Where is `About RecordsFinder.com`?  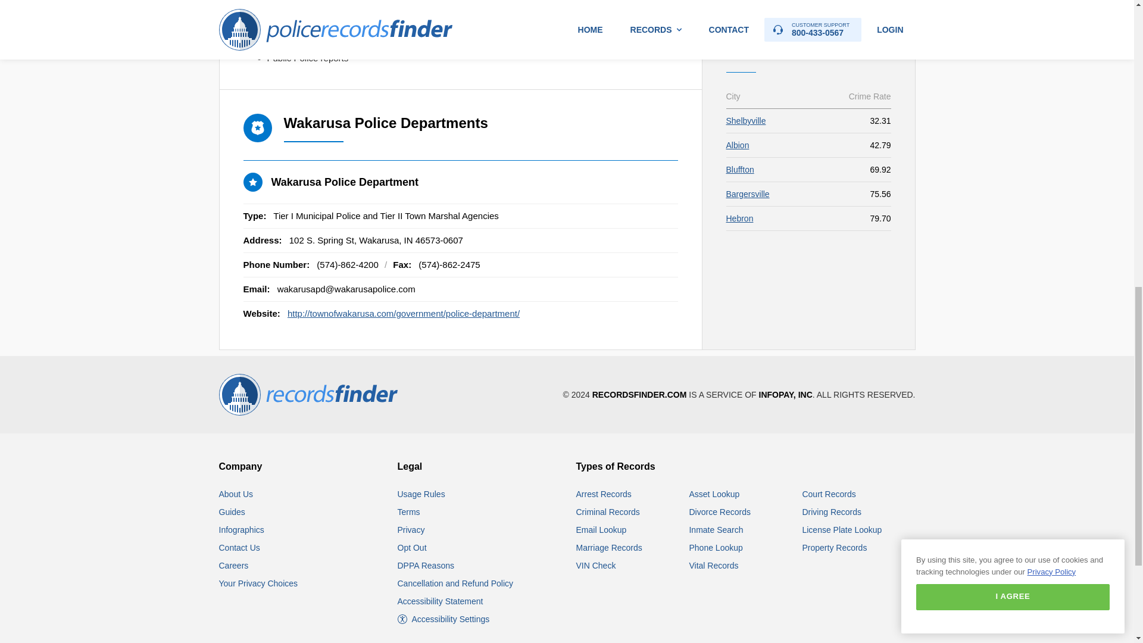 About RecordsFinder.com is located at coordinates (236, 494).